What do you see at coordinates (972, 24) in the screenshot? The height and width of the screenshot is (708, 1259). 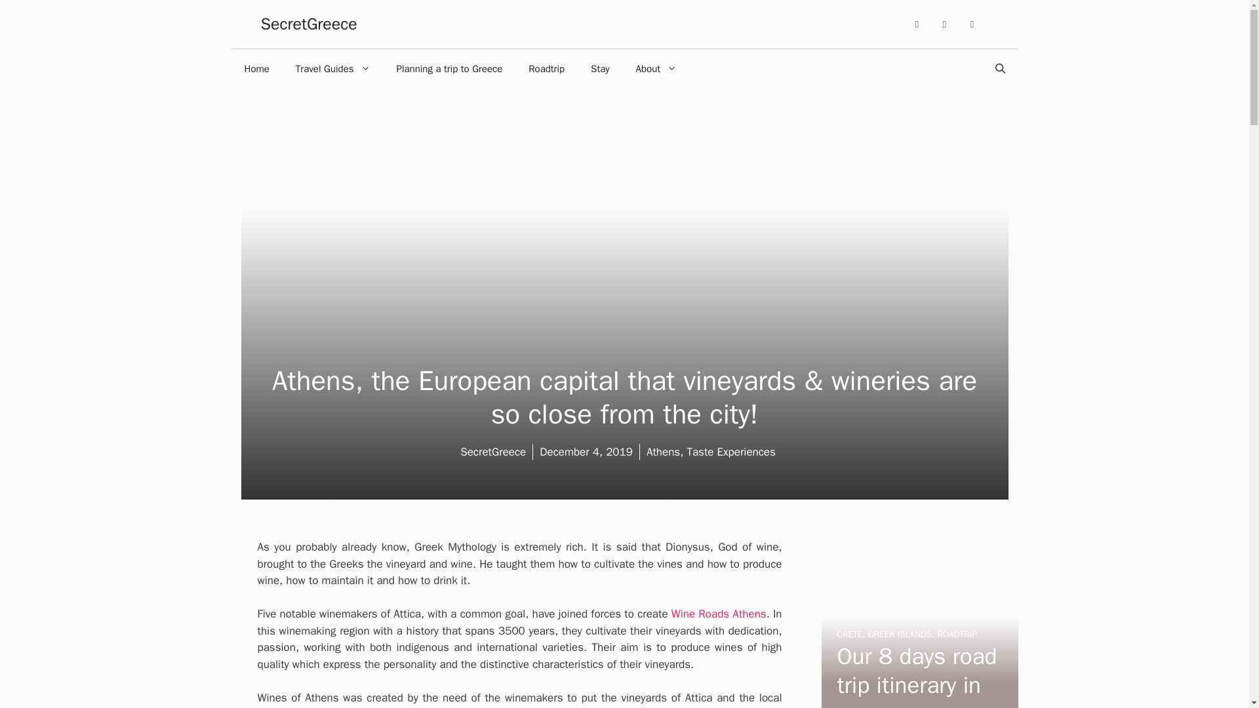 I see `Twitter` at bounding box center [972, 24].